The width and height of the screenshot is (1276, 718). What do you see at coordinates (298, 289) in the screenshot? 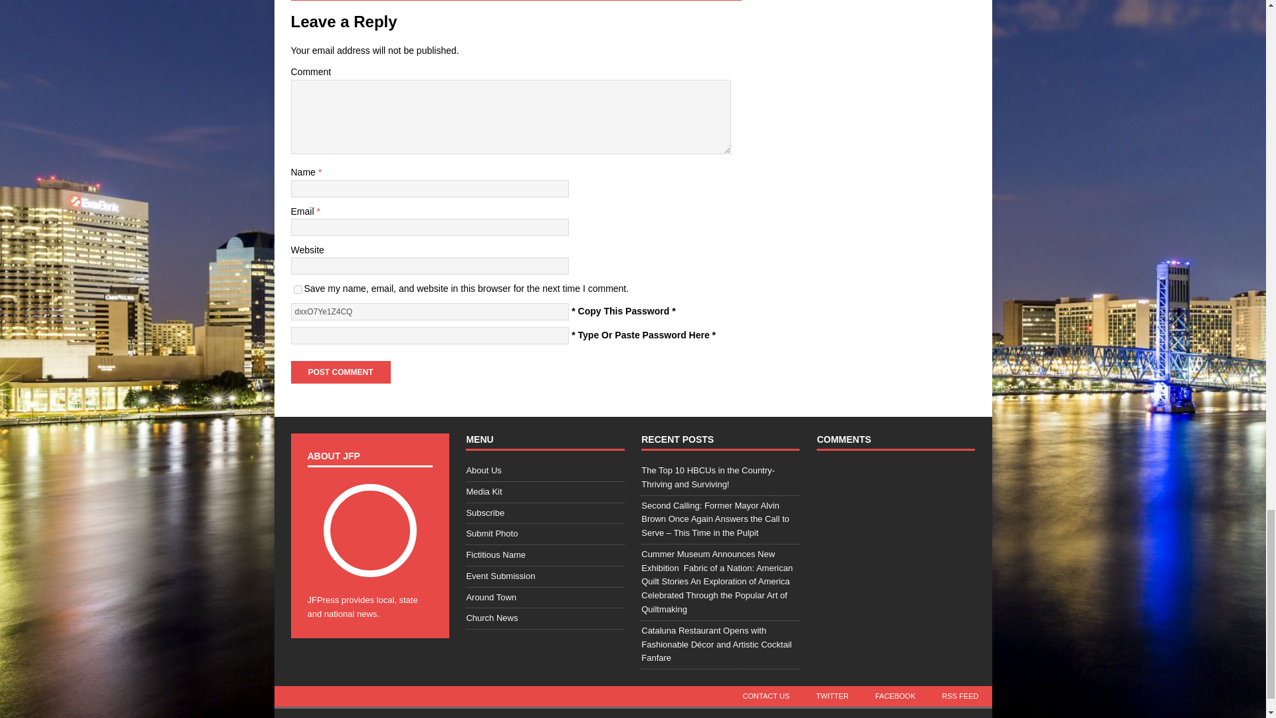
I see `yes` at bounding box center [298, 289].